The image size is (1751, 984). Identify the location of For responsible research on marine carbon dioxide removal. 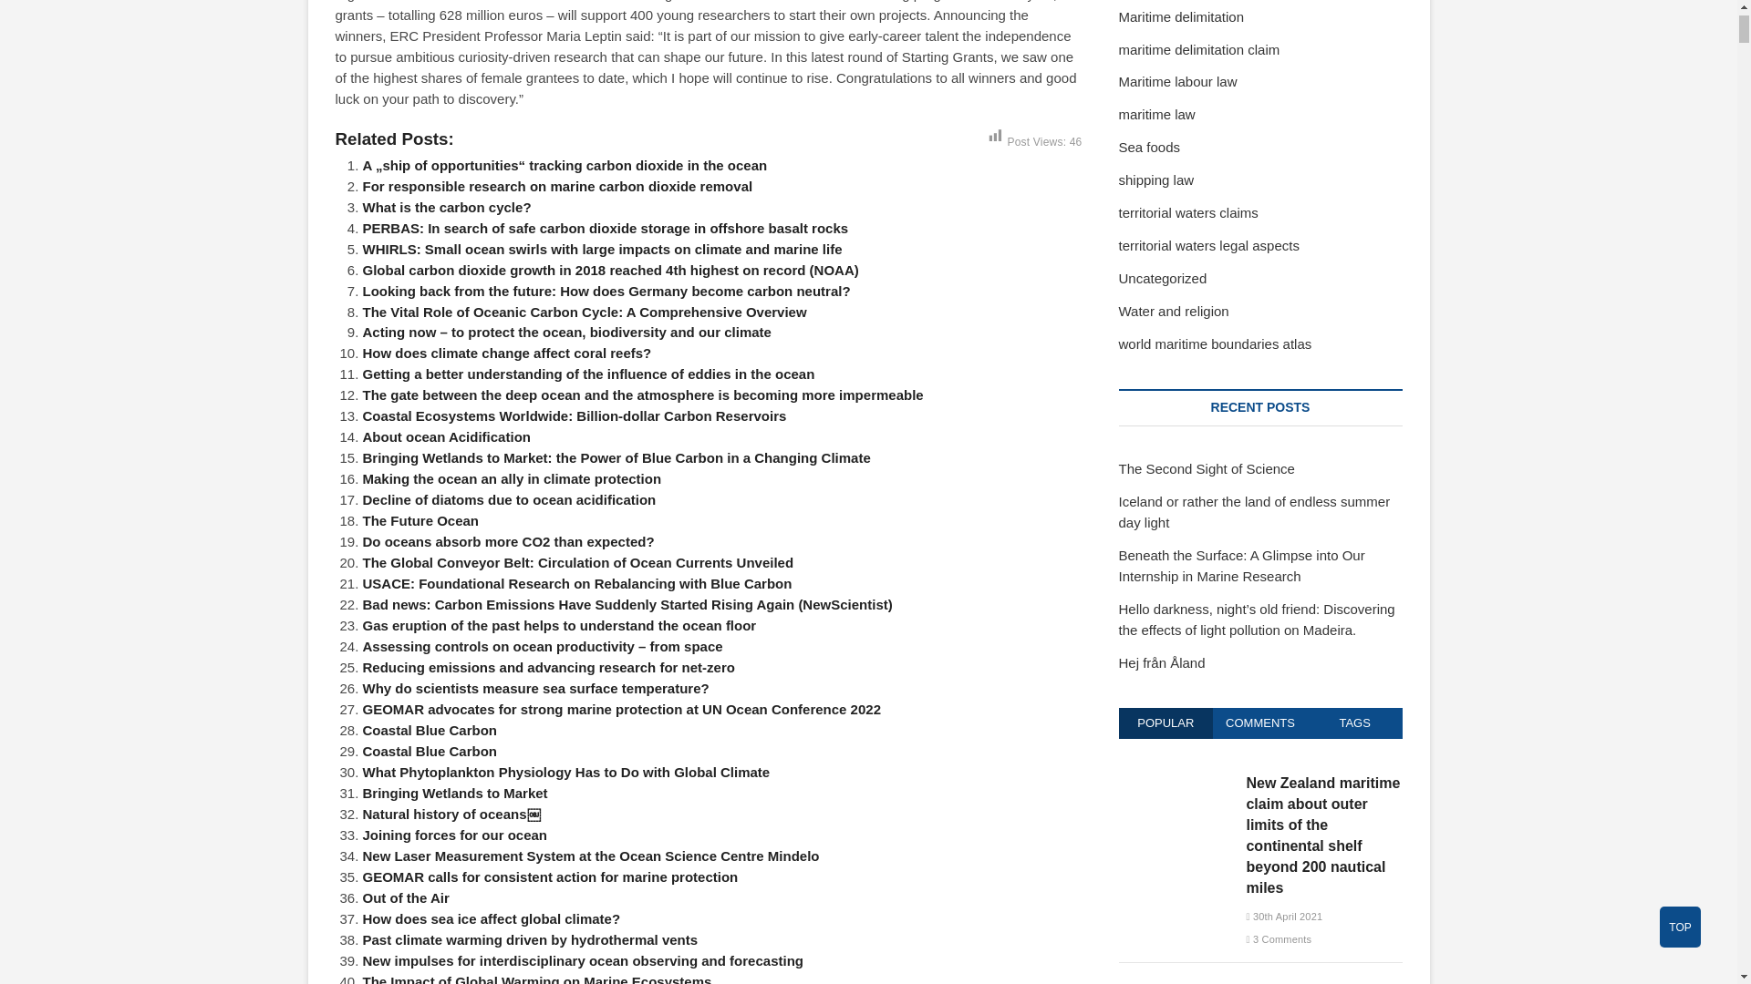
(557, 186).